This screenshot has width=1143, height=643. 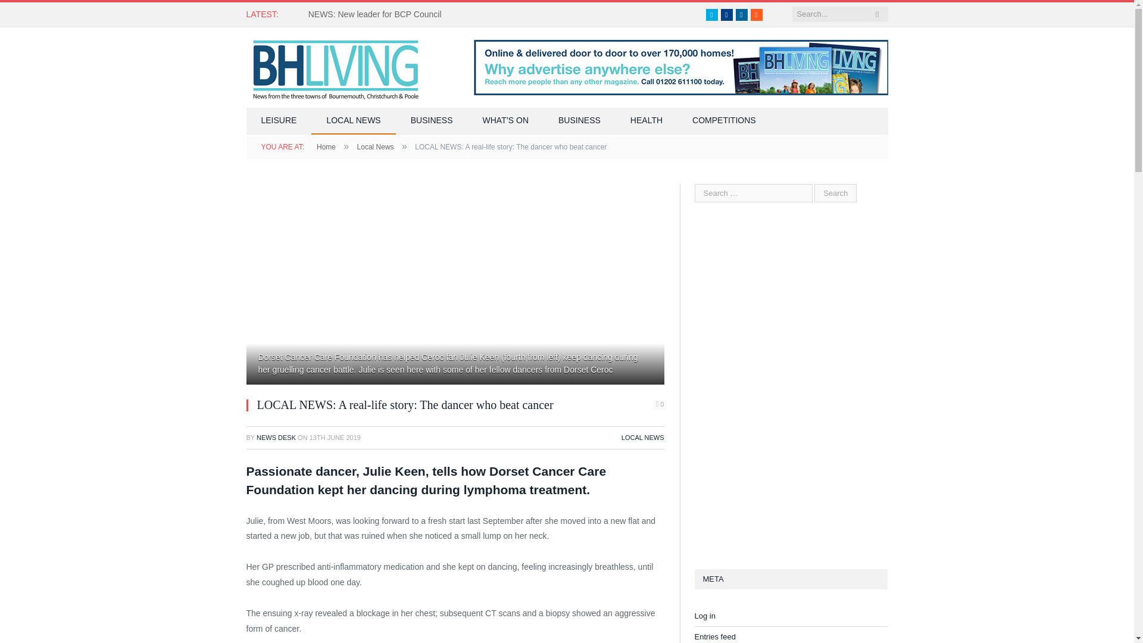 I want to click on Local News, so click(x=375, y=146).